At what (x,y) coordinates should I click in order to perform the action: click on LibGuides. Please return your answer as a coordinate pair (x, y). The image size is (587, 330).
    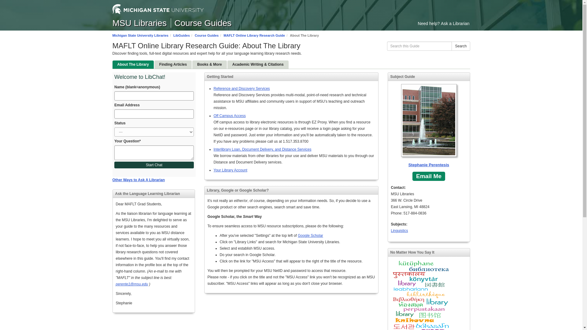
    Looking at the image, I should click on (181, 35).